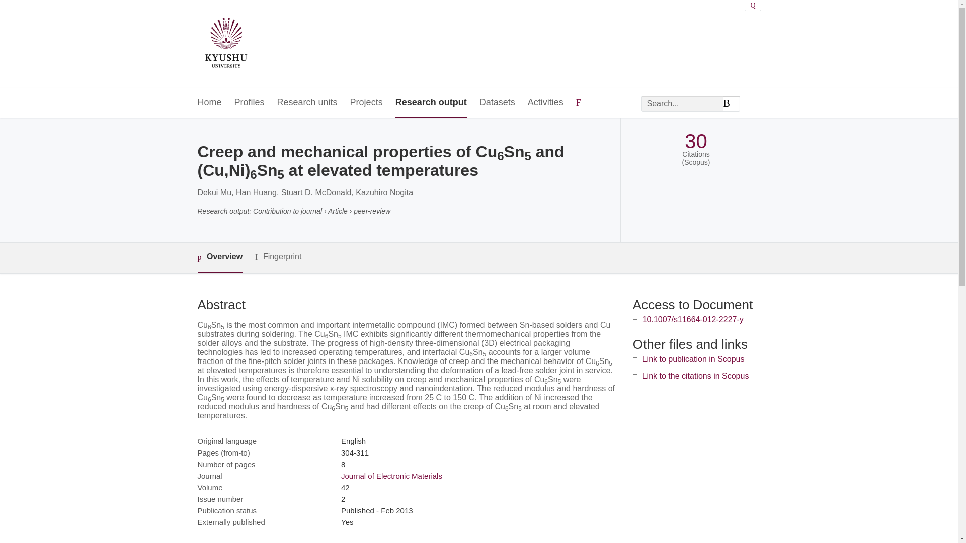  I want to click on Overview, so click(219, 257).